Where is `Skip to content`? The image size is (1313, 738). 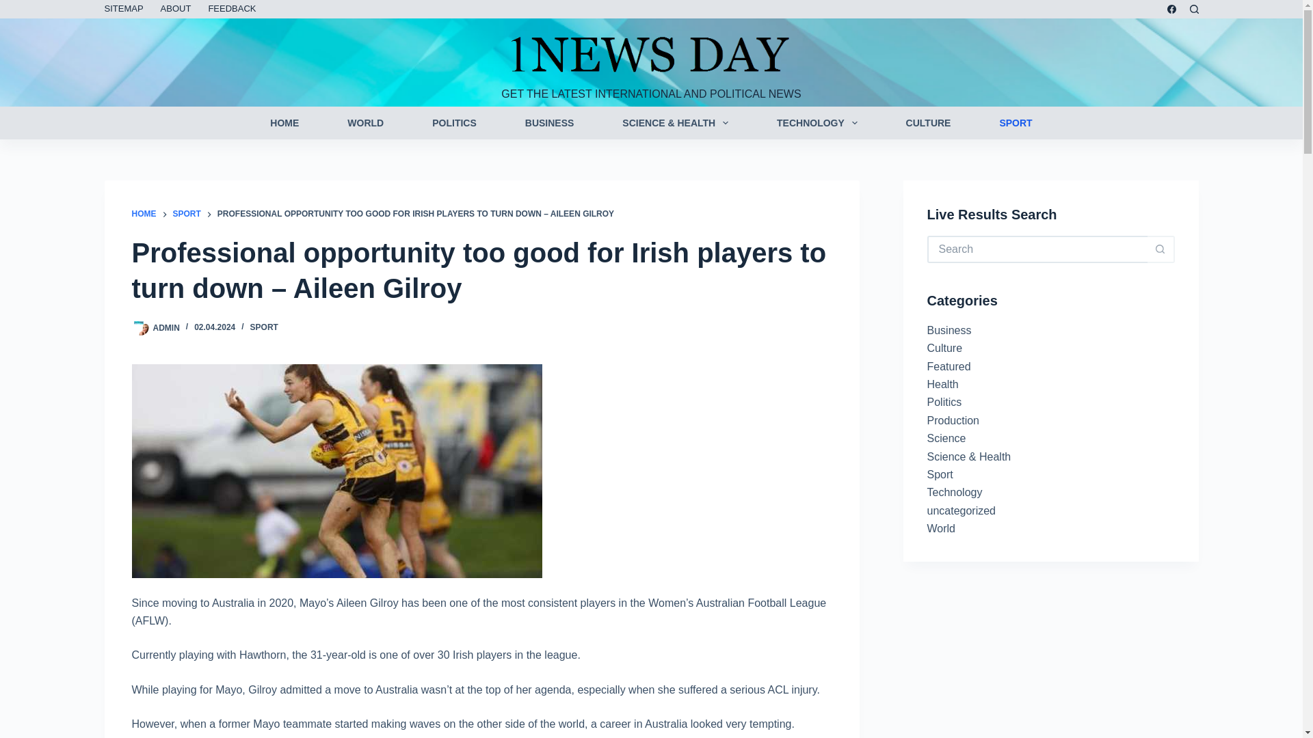
Skip to content is located at coordinates (14, 7).